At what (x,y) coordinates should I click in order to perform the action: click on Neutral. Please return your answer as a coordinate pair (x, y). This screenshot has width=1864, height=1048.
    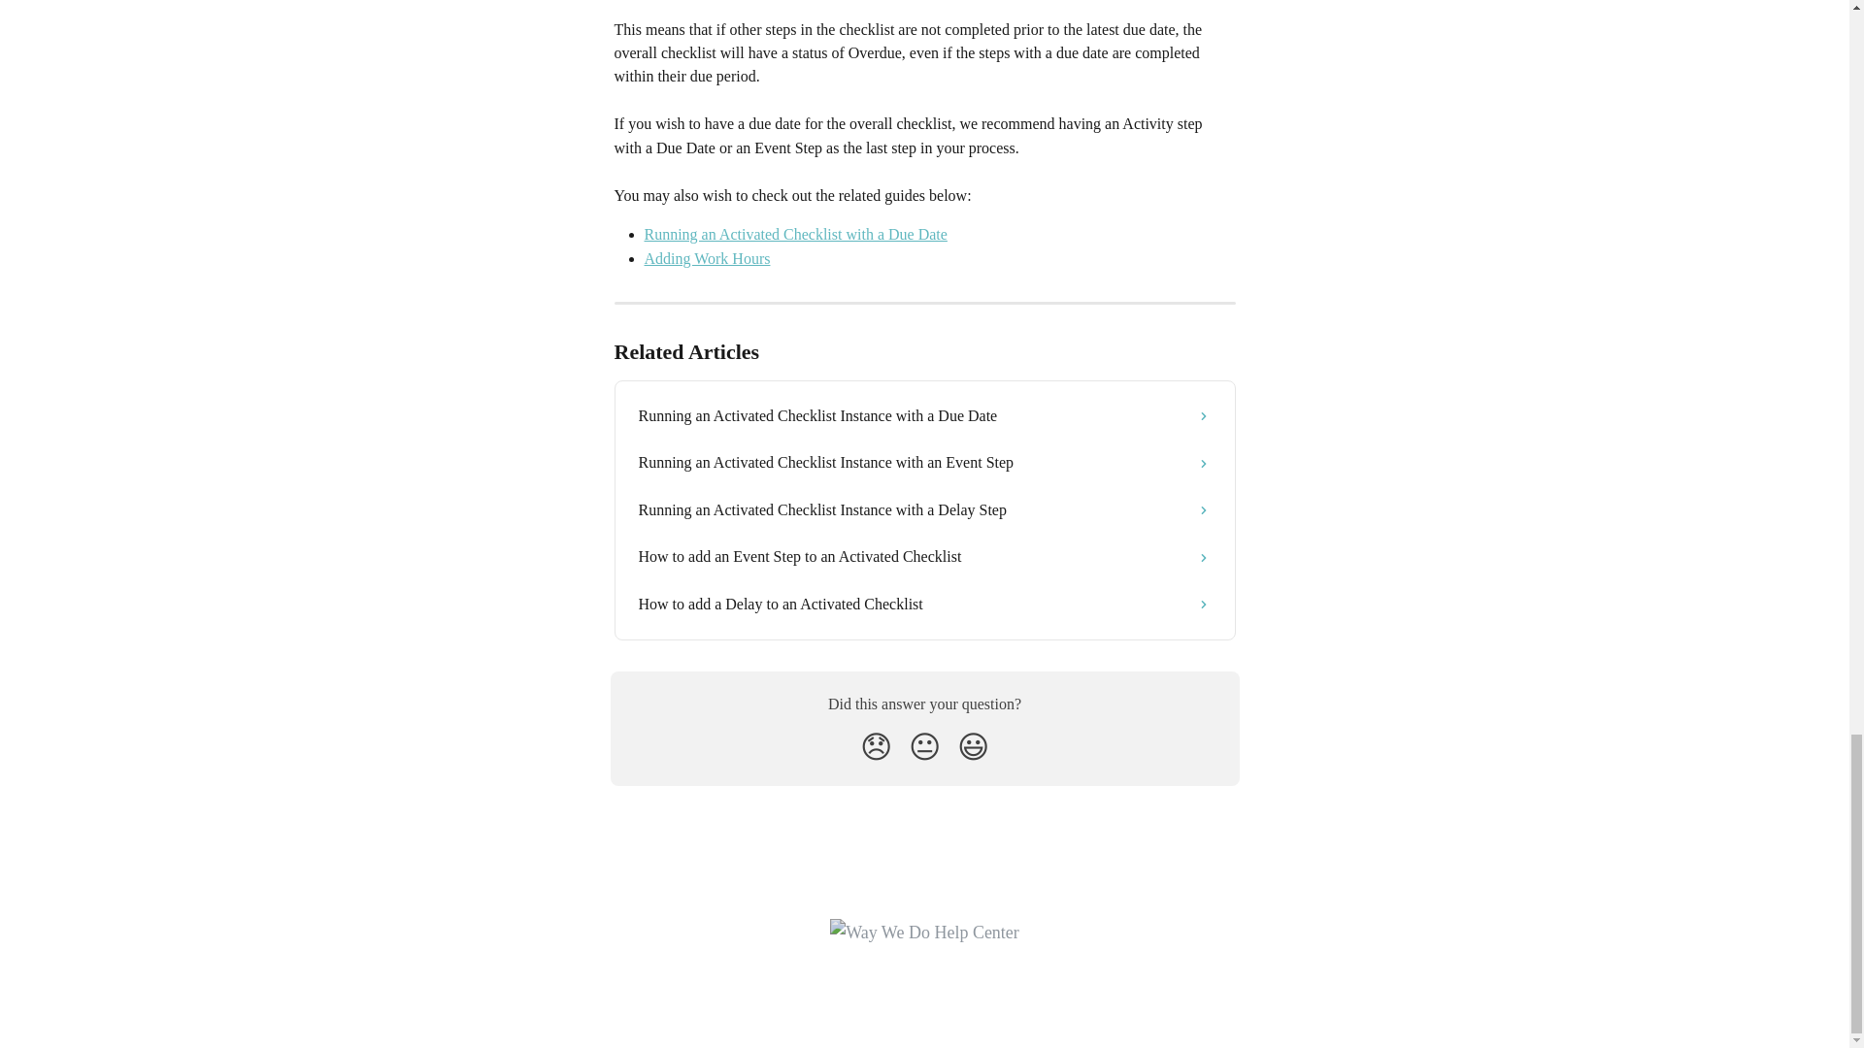
    Looking at the image, I should click on (924, 747).